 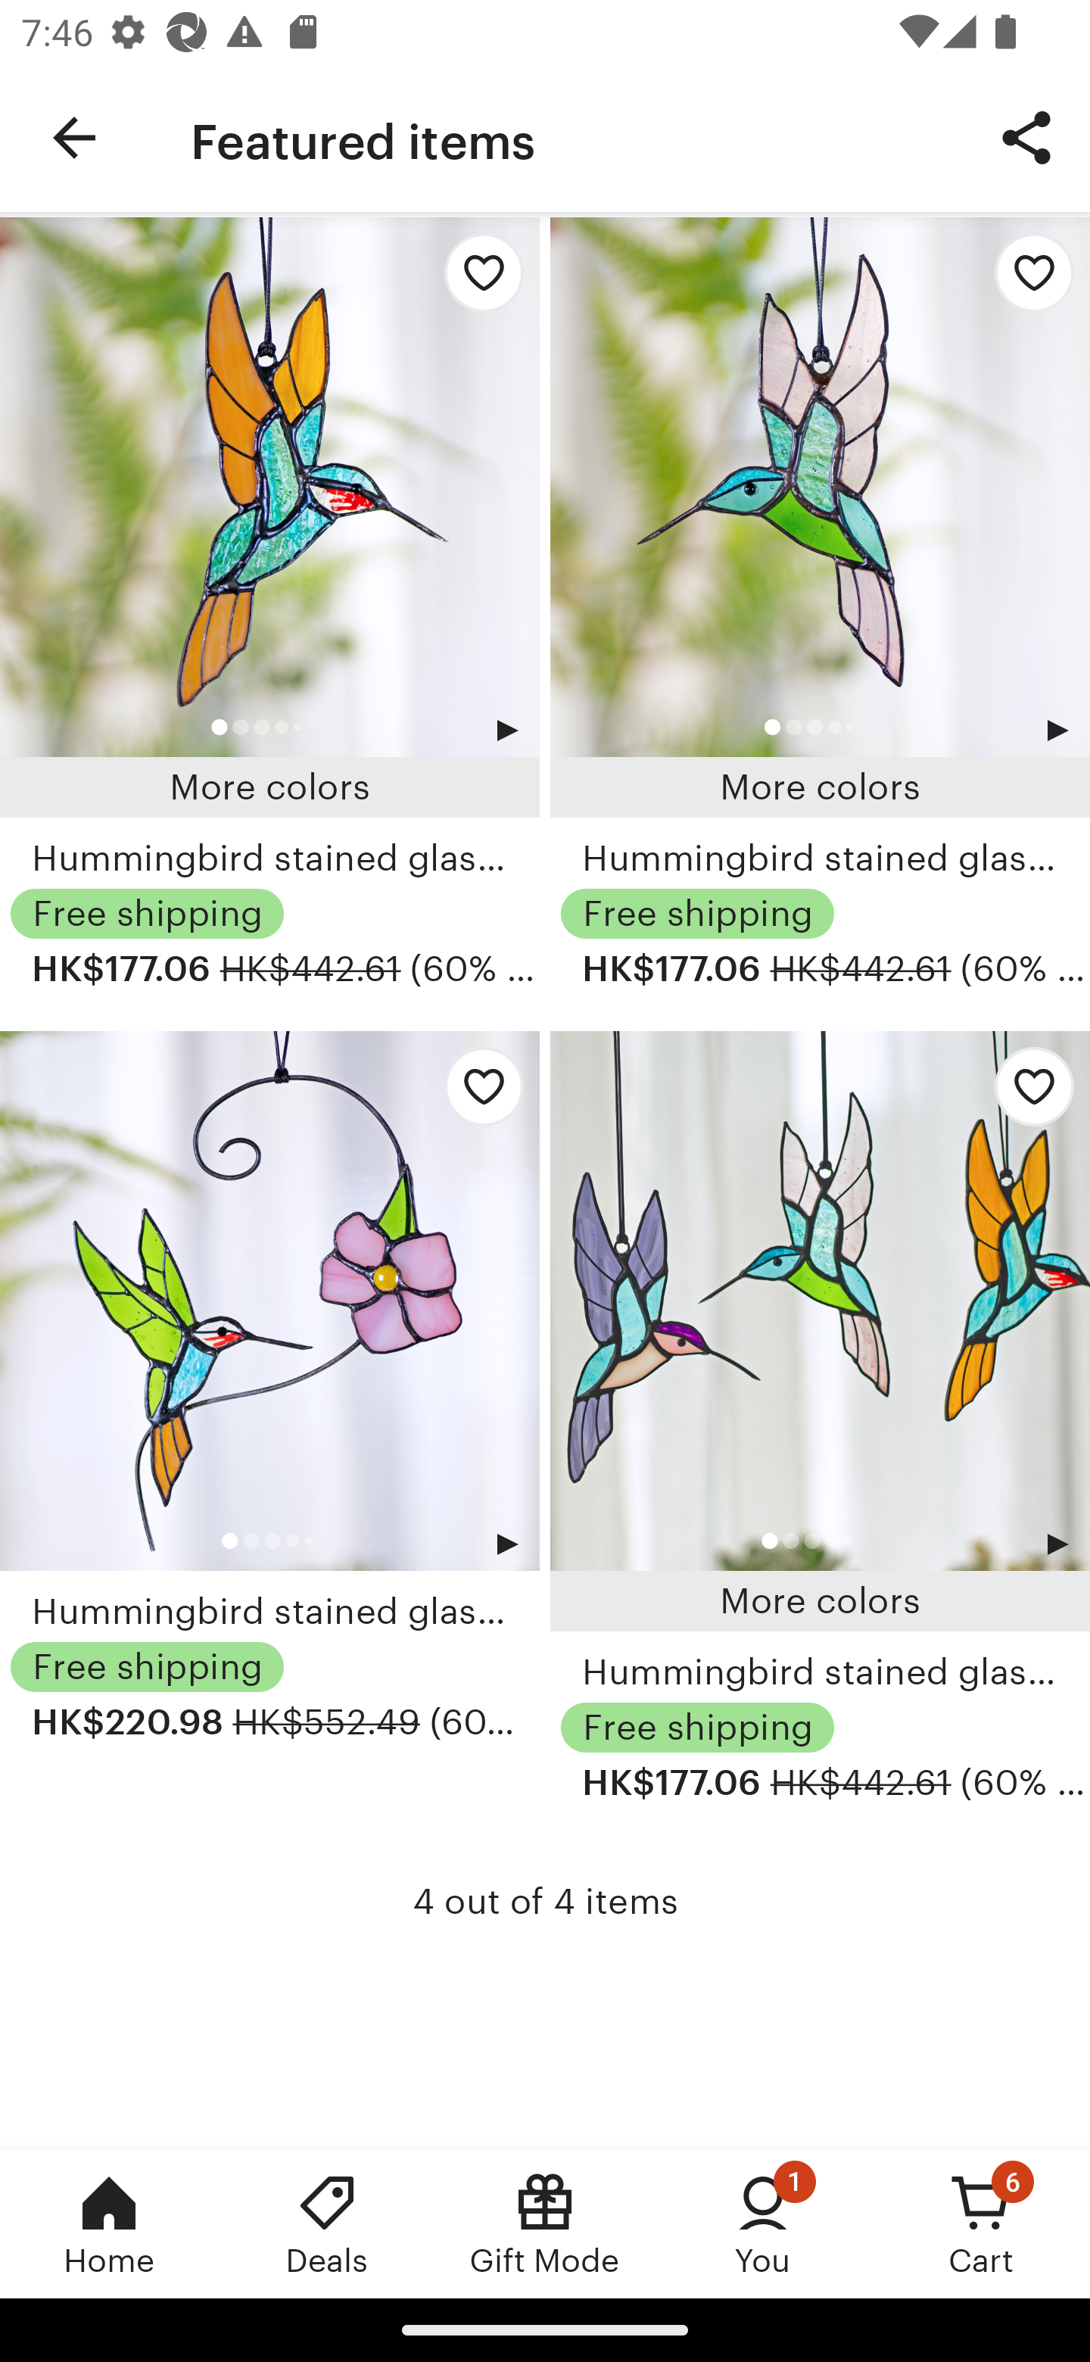 What do you see at coordinates (545, 2223) in the screenshot?
I see `Gift Mode` at bounding box center [545, 2223].